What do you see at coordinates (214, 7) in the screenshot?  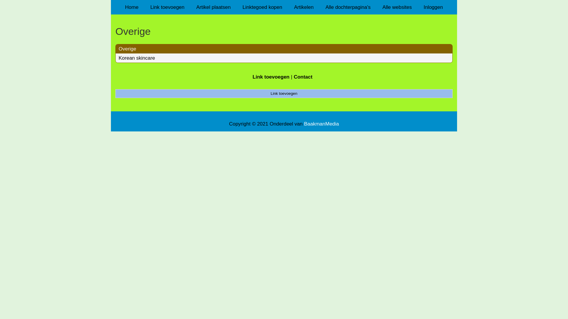 I see `Artikel plaatsen` at bounding box center [214, 7].